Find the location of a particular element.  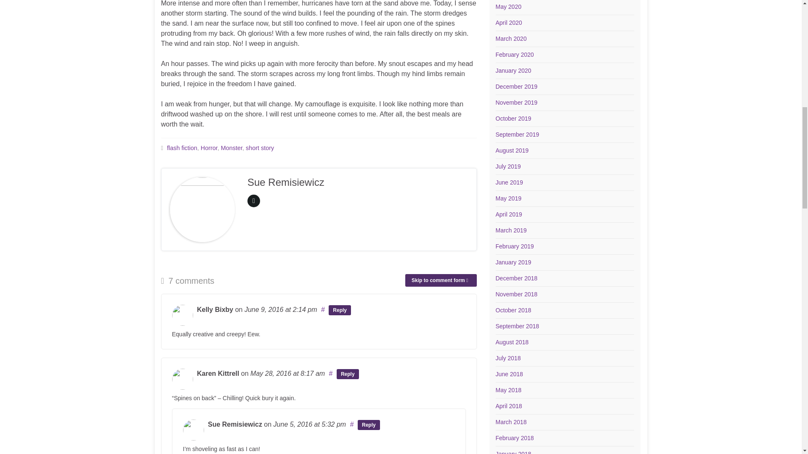

flash fiction is located at coordinates (182, 148).